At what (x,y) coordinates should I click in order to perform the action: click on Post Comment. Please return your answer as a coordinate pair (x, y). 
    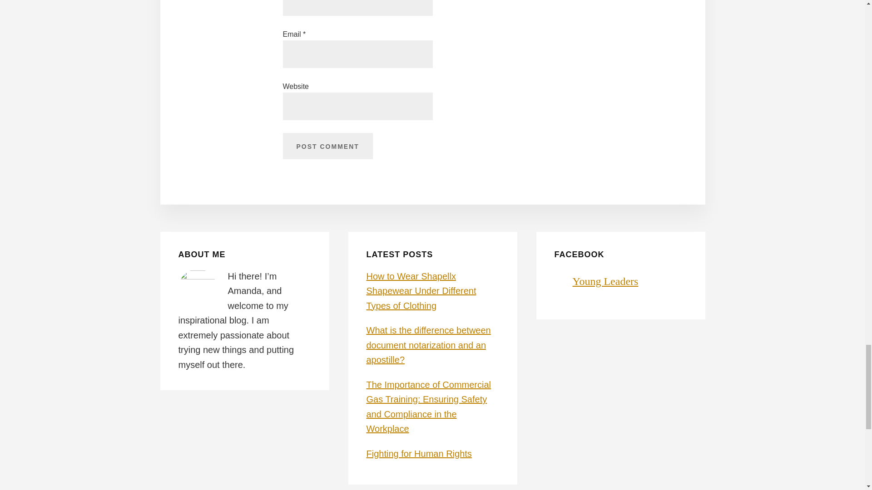
    Looking at the image, I should click on (327, 146).